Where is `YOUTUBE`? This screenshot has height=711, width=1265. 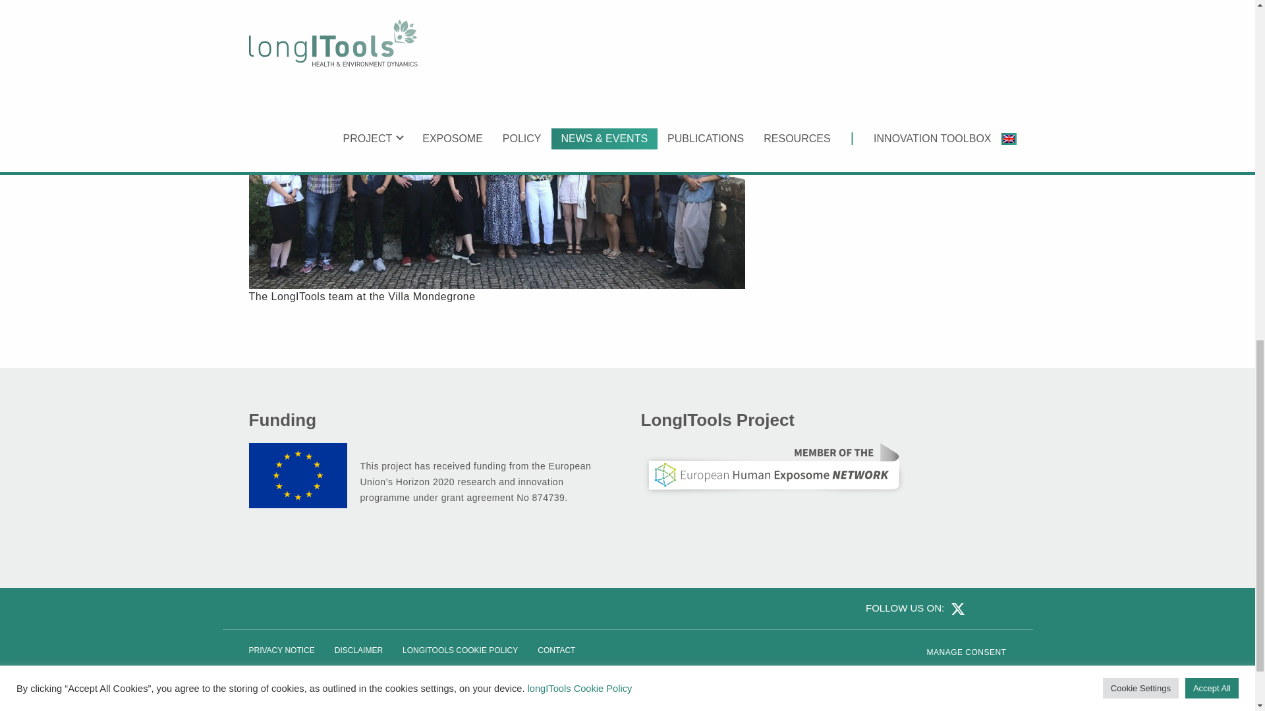 YOUTUBE is located at coordinates (996, 608).